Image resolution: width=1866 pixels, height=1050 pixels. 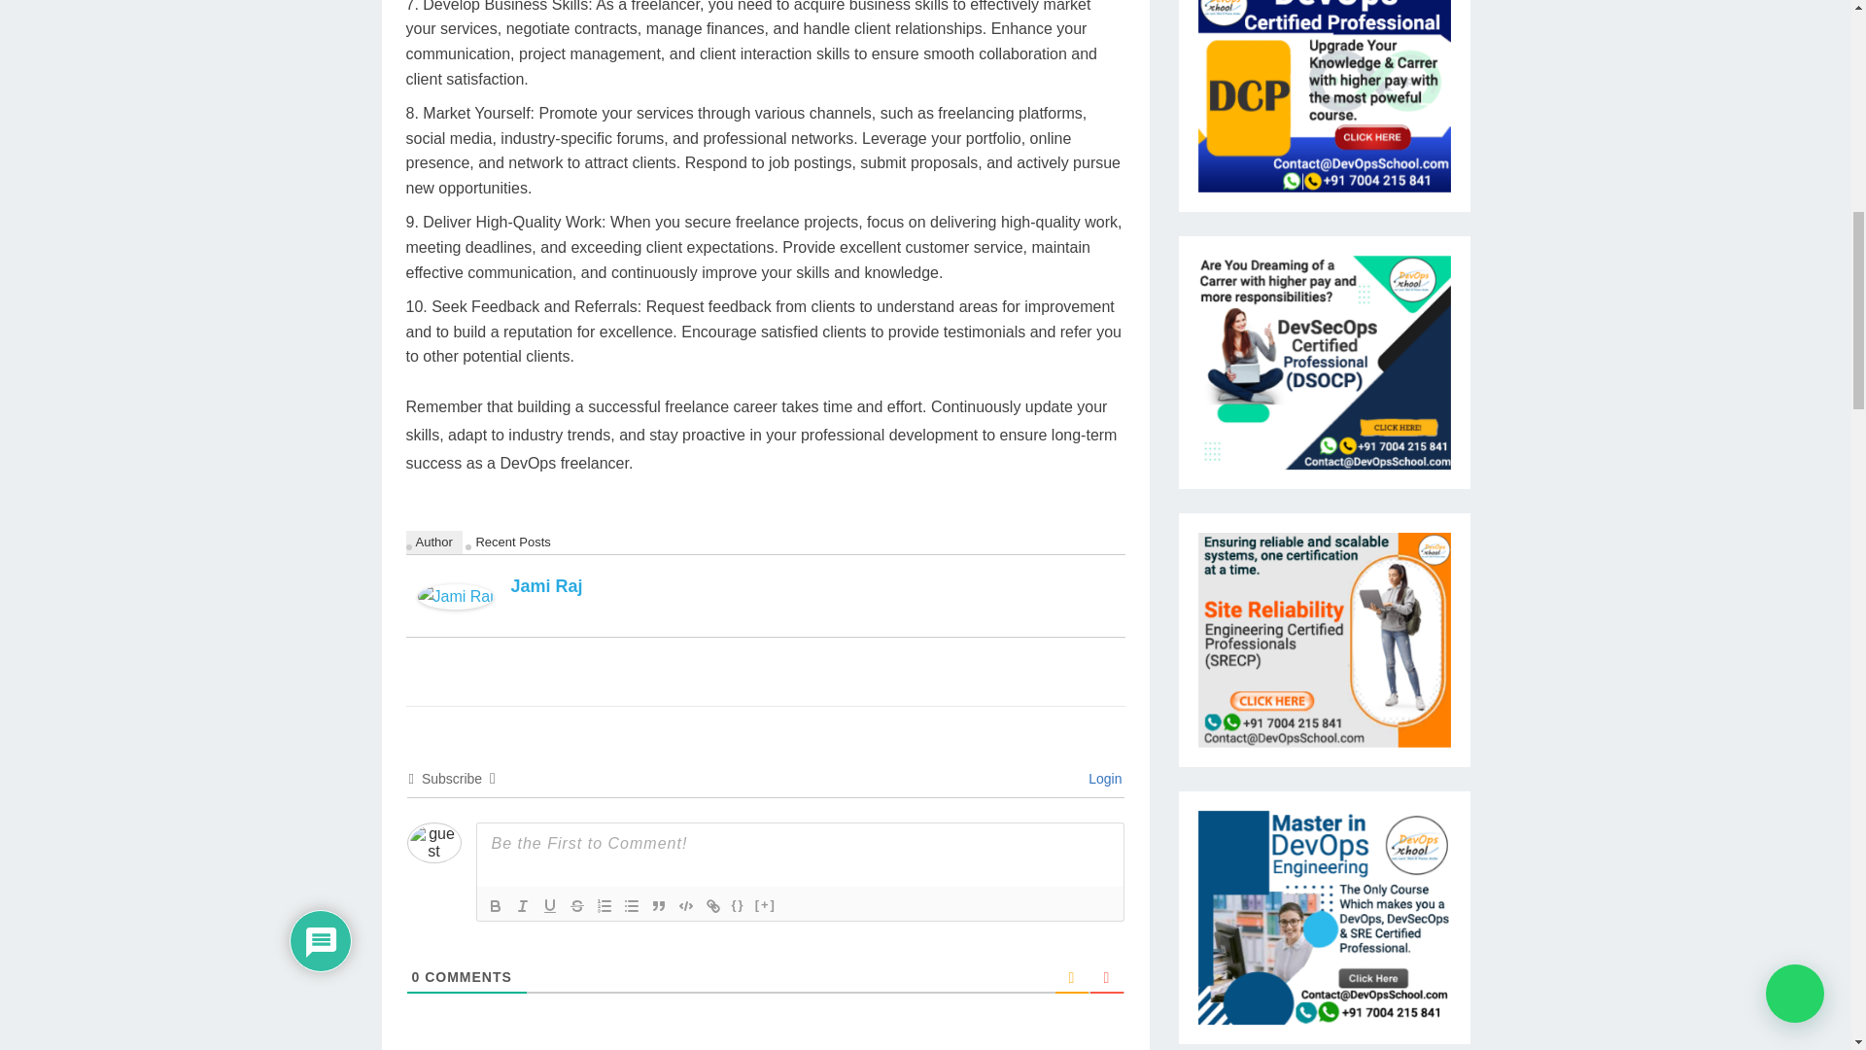 I want to click on Source Code, so click(x=739, y=906).